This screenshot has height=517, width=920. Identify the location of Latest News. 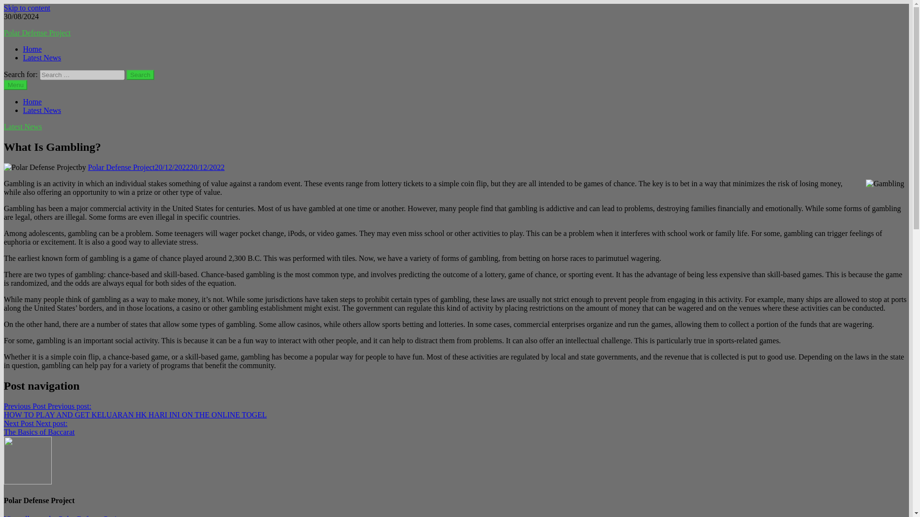
(42, 110).